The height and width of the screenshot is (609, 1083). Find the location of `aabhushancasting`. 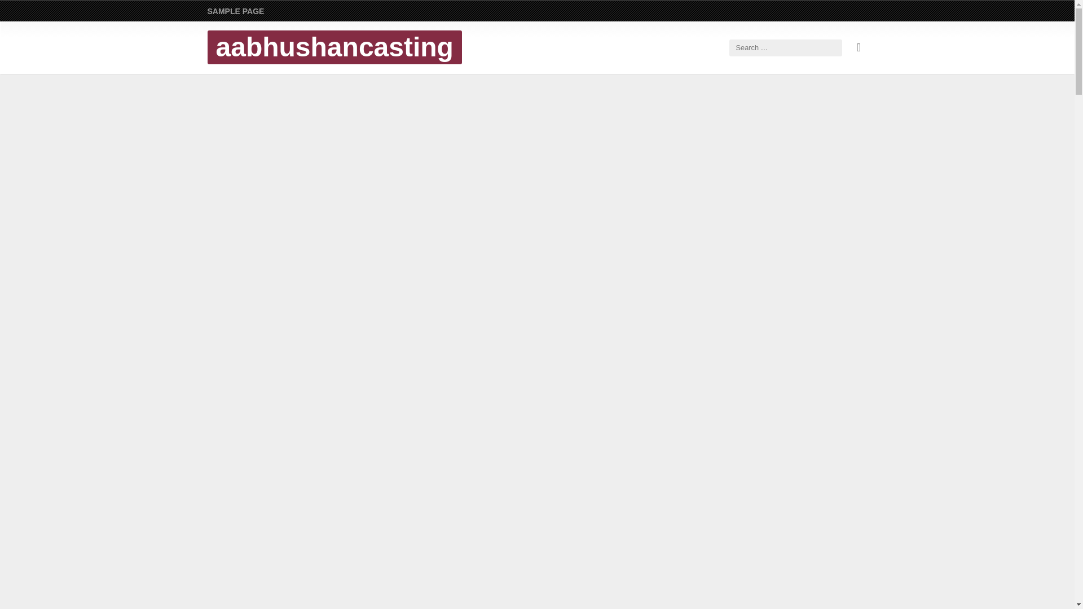

aabhushancasting is located at coordinates (334, 47).